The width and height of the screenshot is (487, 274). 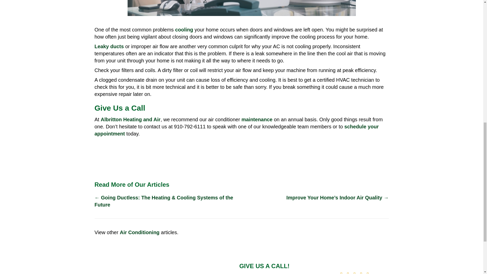 What do you see at coordinates (257, 119) in the screenshot?
I see `maintenance` at bounding box center [257, 119].